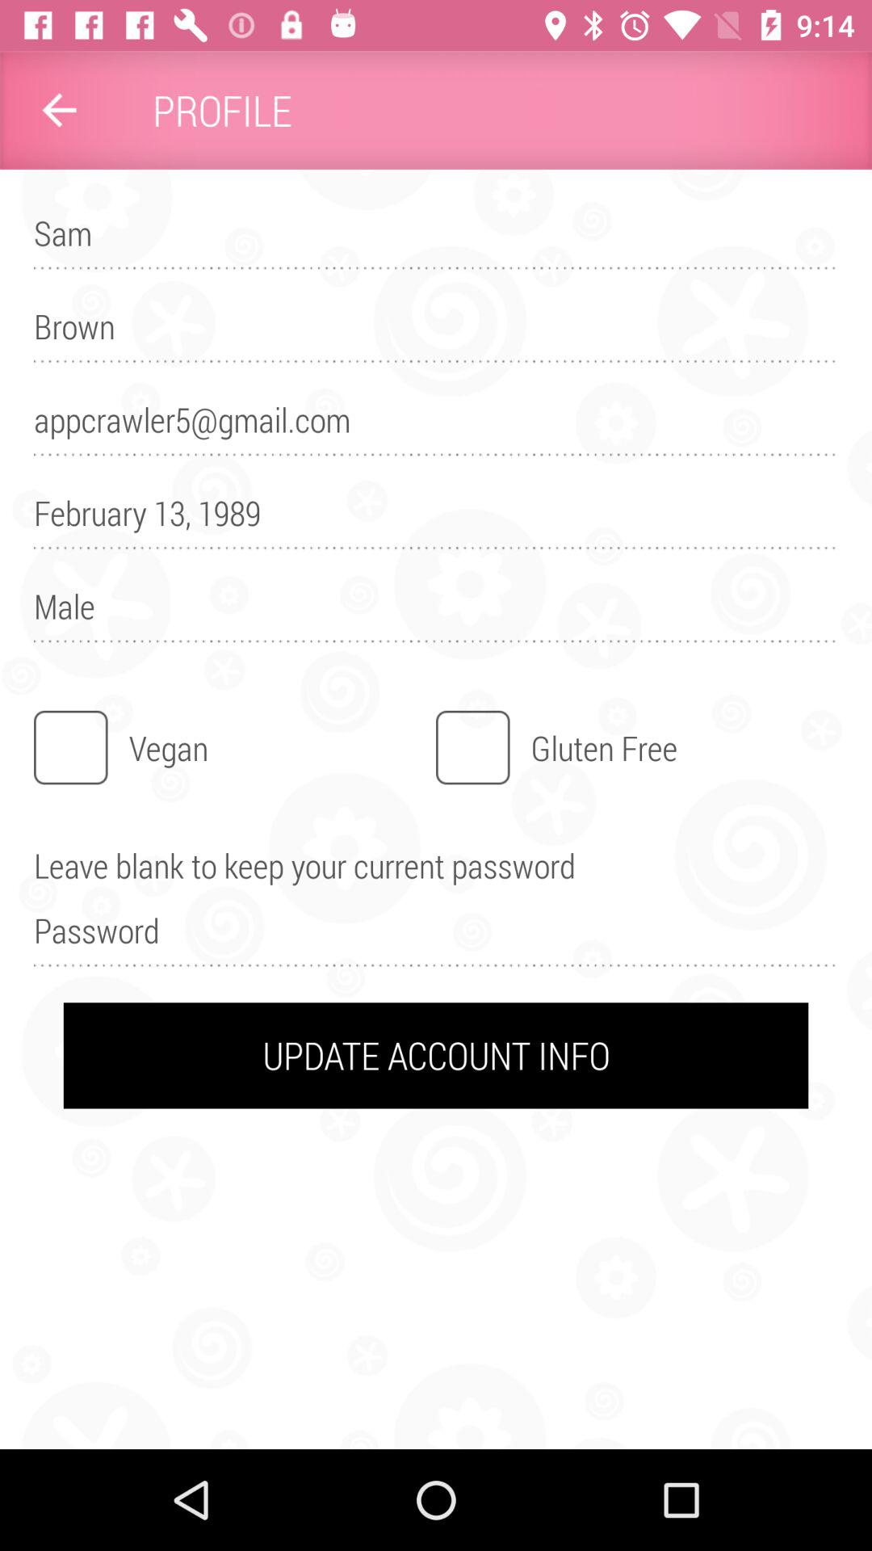 Image resolution: width=872 pixels, height=1551 pixels. Describe the element at coordinates (436, 334) in the screenshot. I see `choose icon above the appcrawler5@gmail.com item` at that location.